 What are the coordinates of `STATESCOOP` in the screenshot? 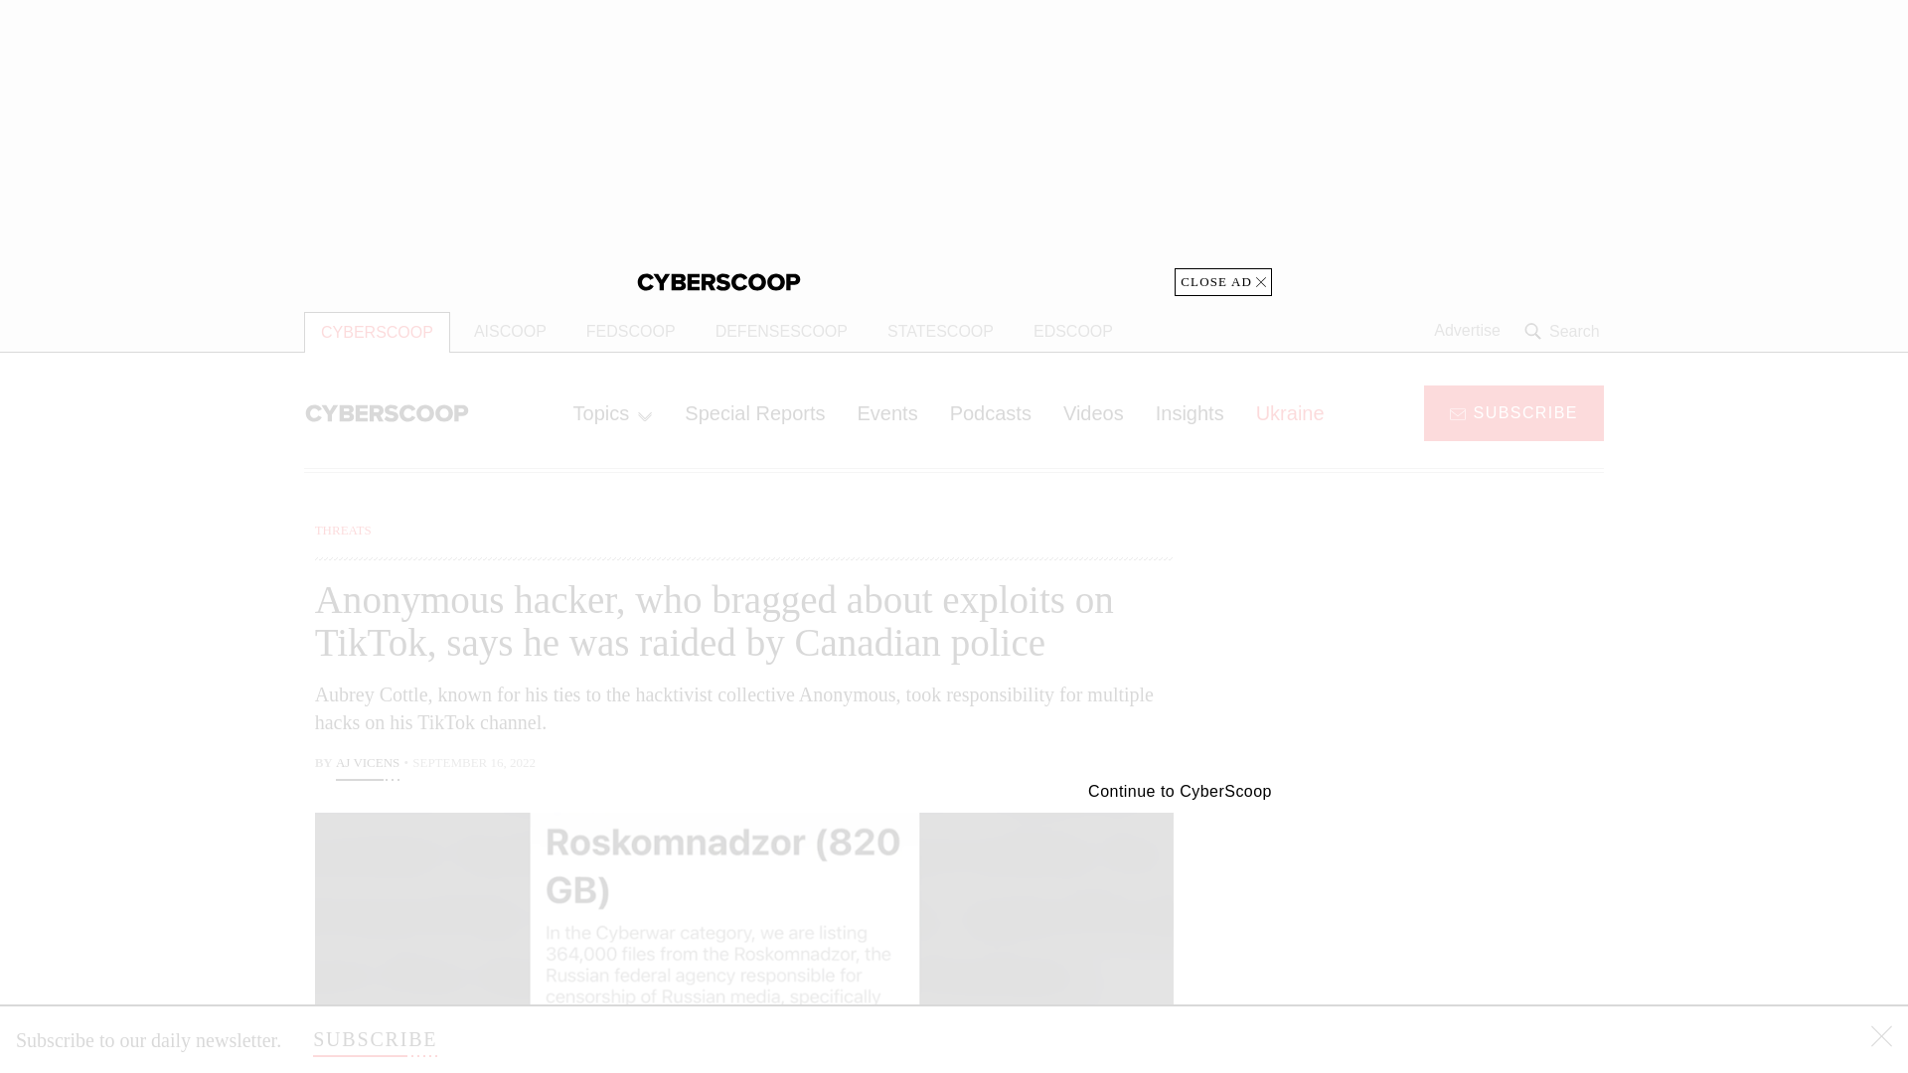 It's located at (940, 332).